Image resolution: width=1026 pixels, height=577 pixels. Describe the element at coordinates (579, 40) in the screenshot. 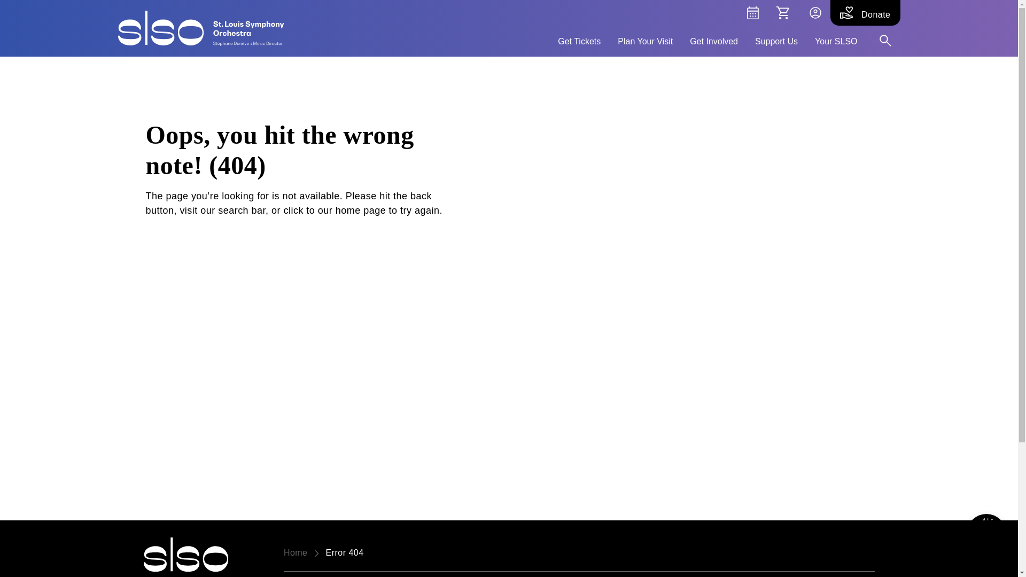

I see `Get Tickets` at that location.